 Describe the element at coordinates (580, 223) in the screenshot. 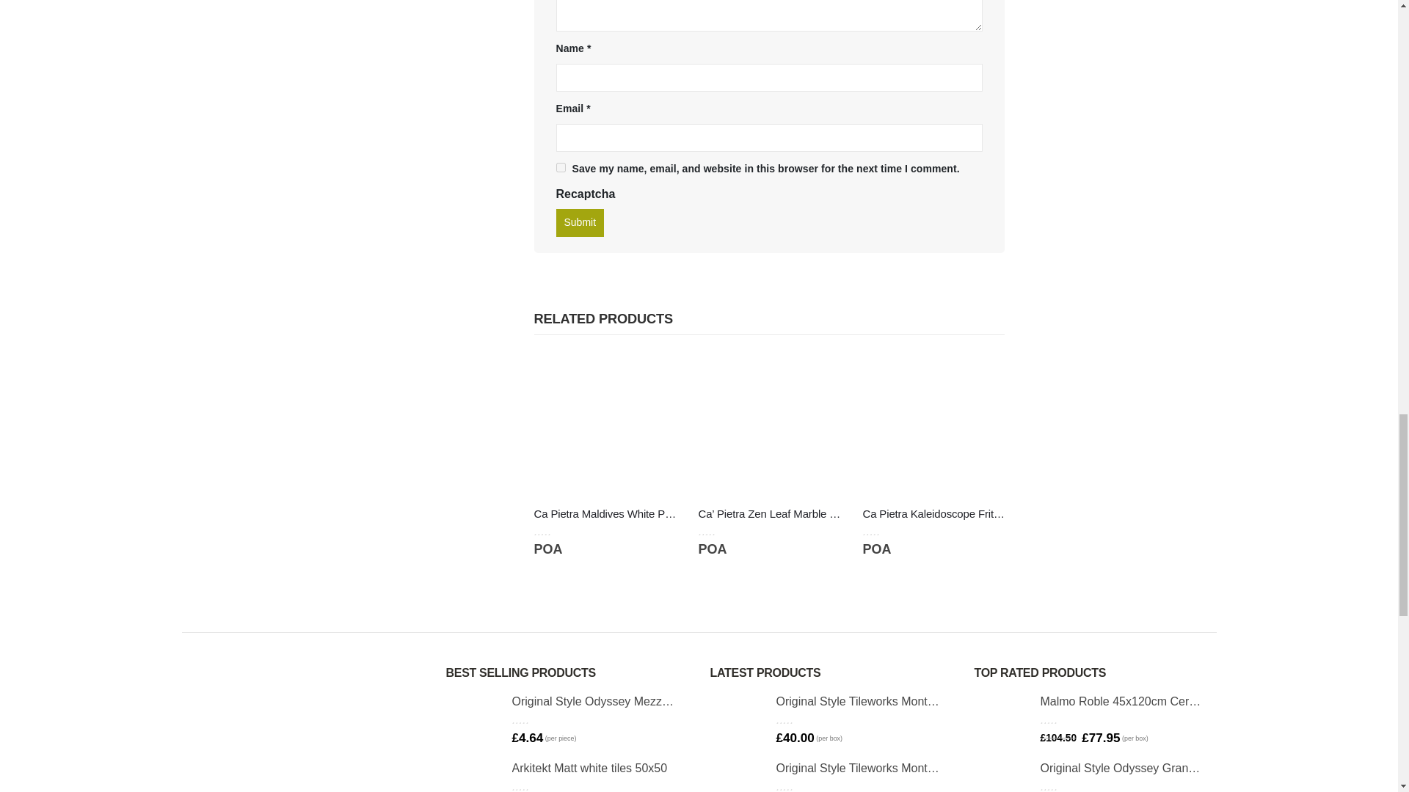

I see `Submit` at that location.